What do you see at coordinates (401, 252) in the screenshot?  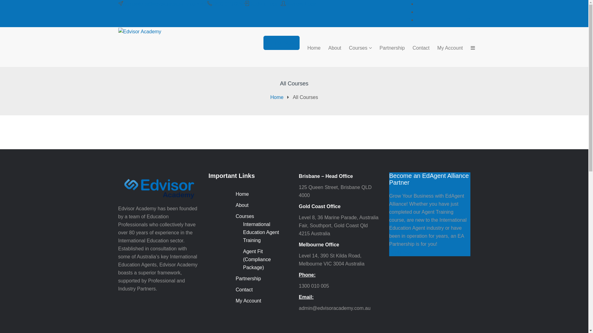 I see `Apply Now` at bounding box center [401, 252].